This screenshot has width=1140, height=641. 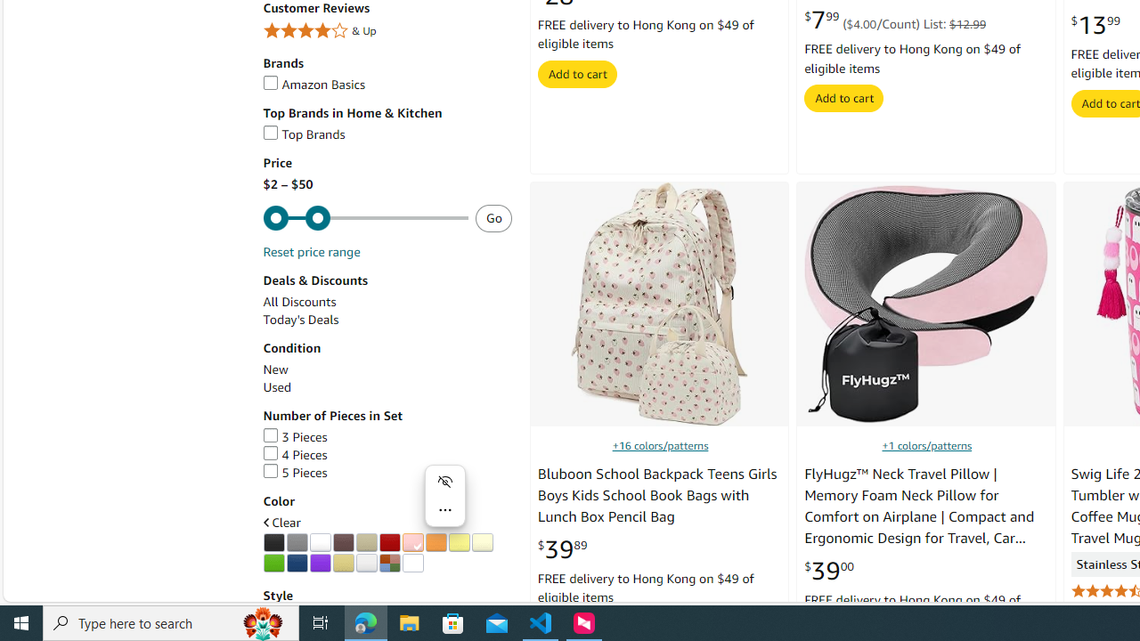 What do you see at coordinates (445, 509) in the screenshot?
I see `More actions` at bounding box center [445, 509].